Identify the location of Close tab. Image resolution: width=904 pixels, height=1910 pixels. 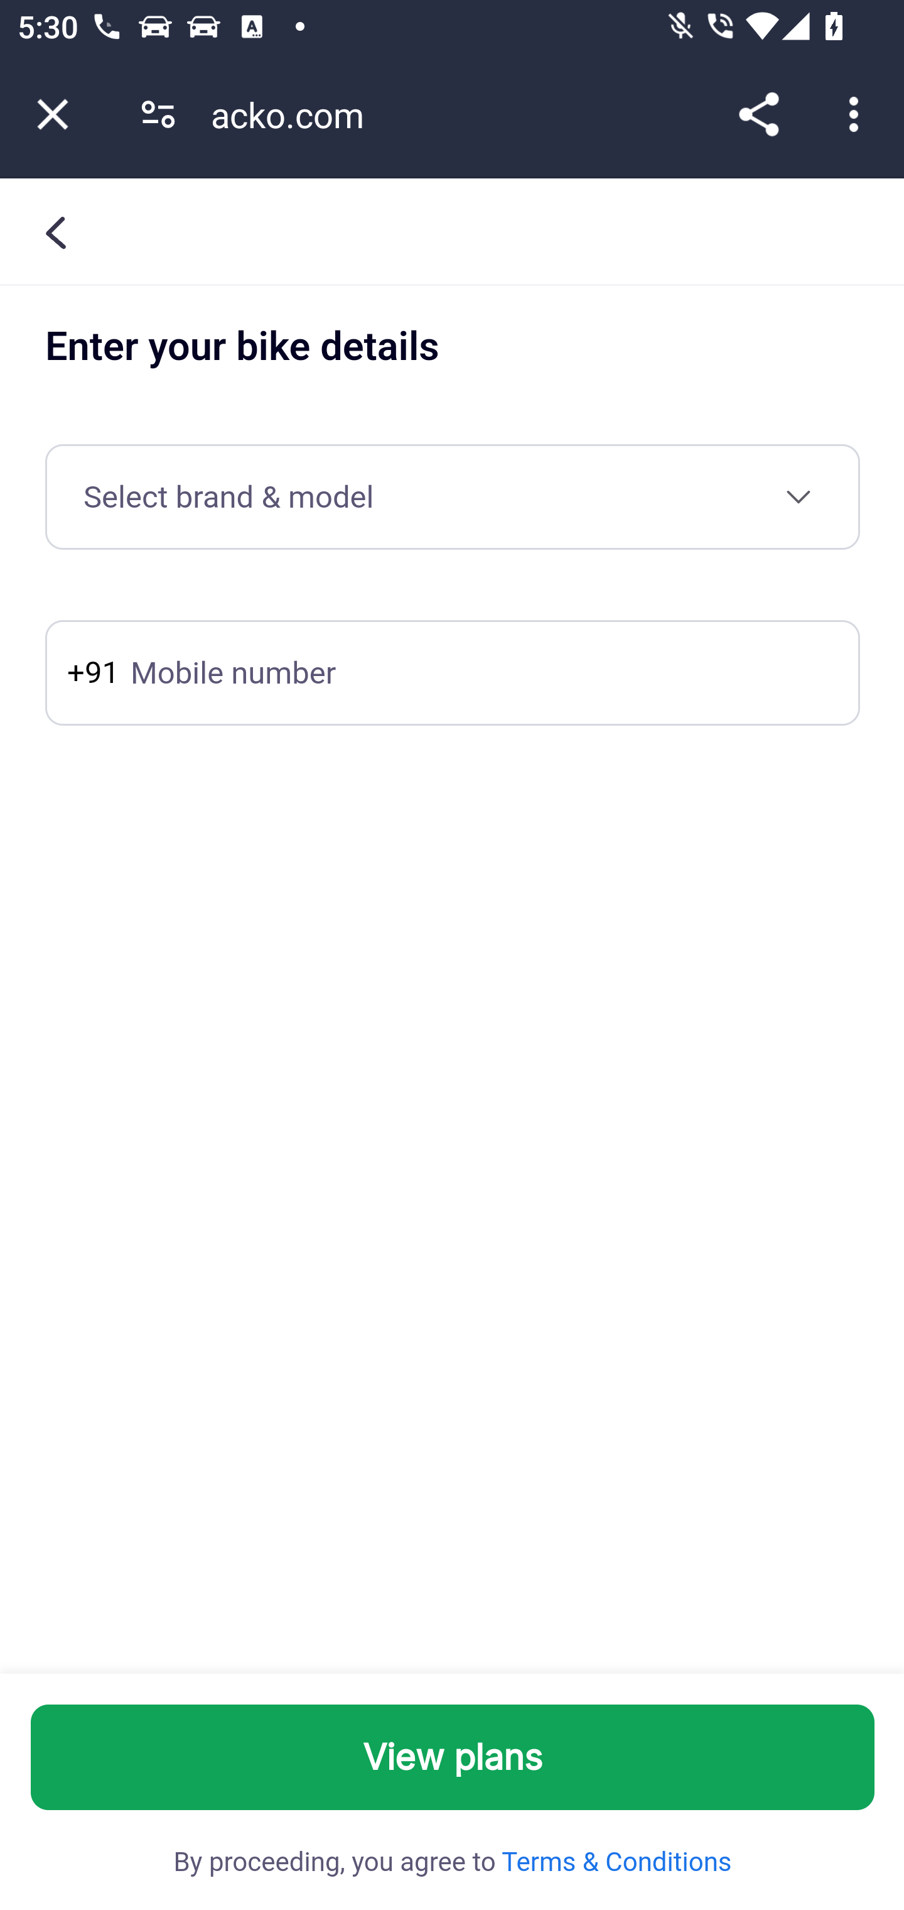
(53, 114).